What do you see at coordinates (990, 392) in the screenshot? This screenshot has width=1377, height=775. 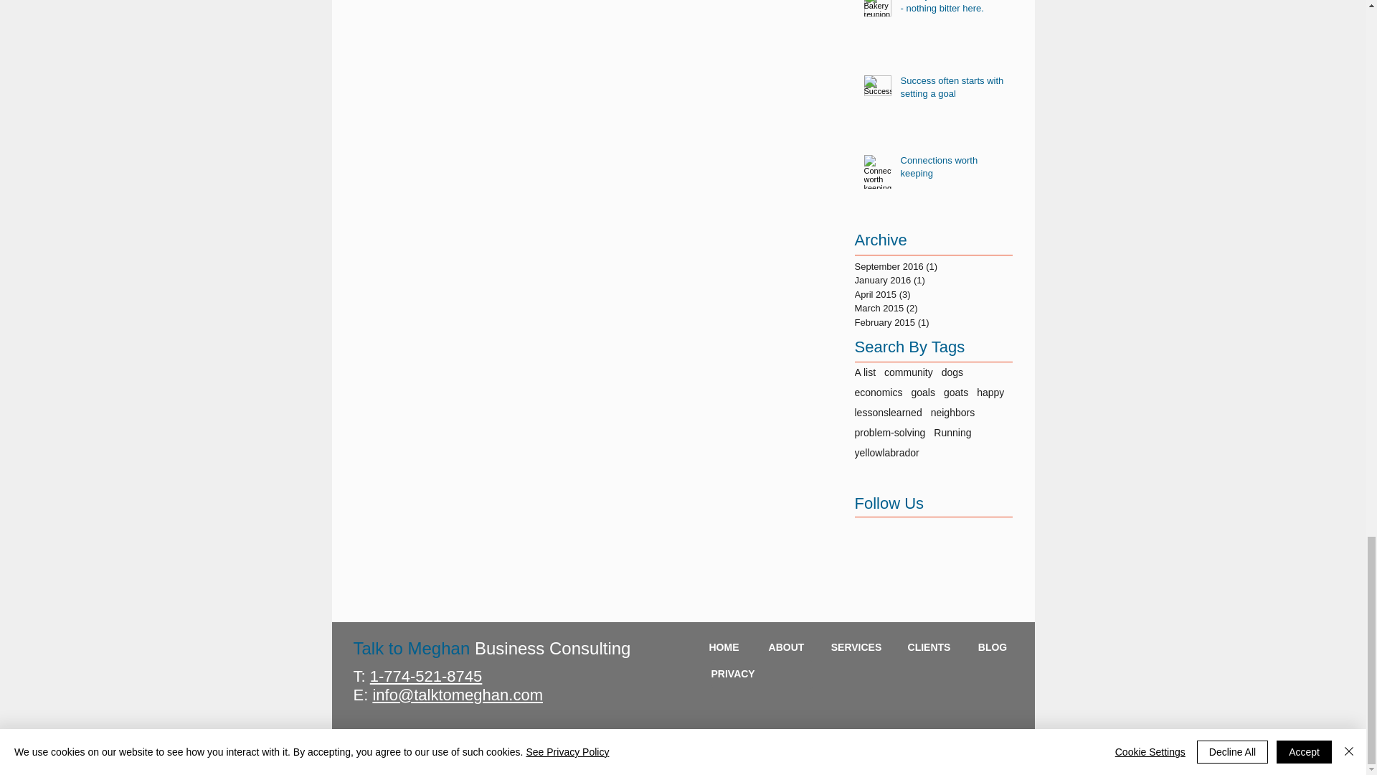 I see `happy` at bounding box center [990, 392].